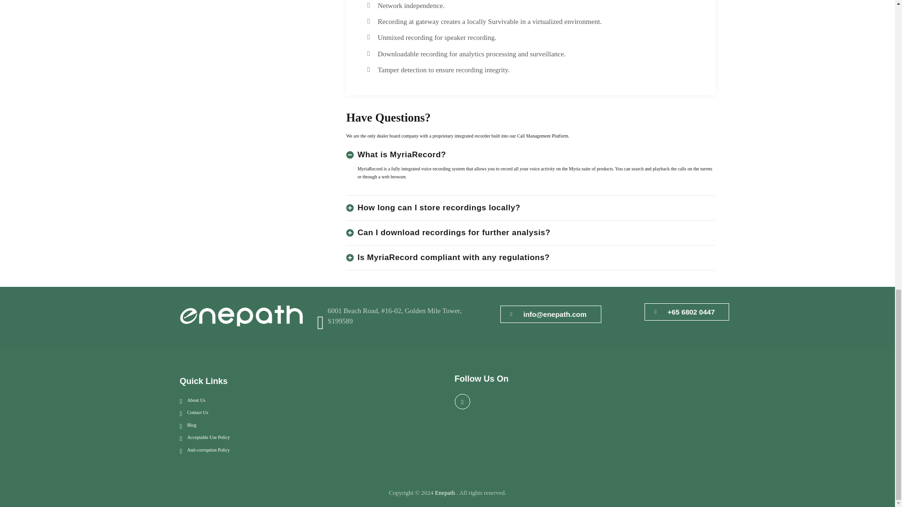  Describe the element at coordinates (194, 412) in the screenshot. I see `Contact Us` at that location.